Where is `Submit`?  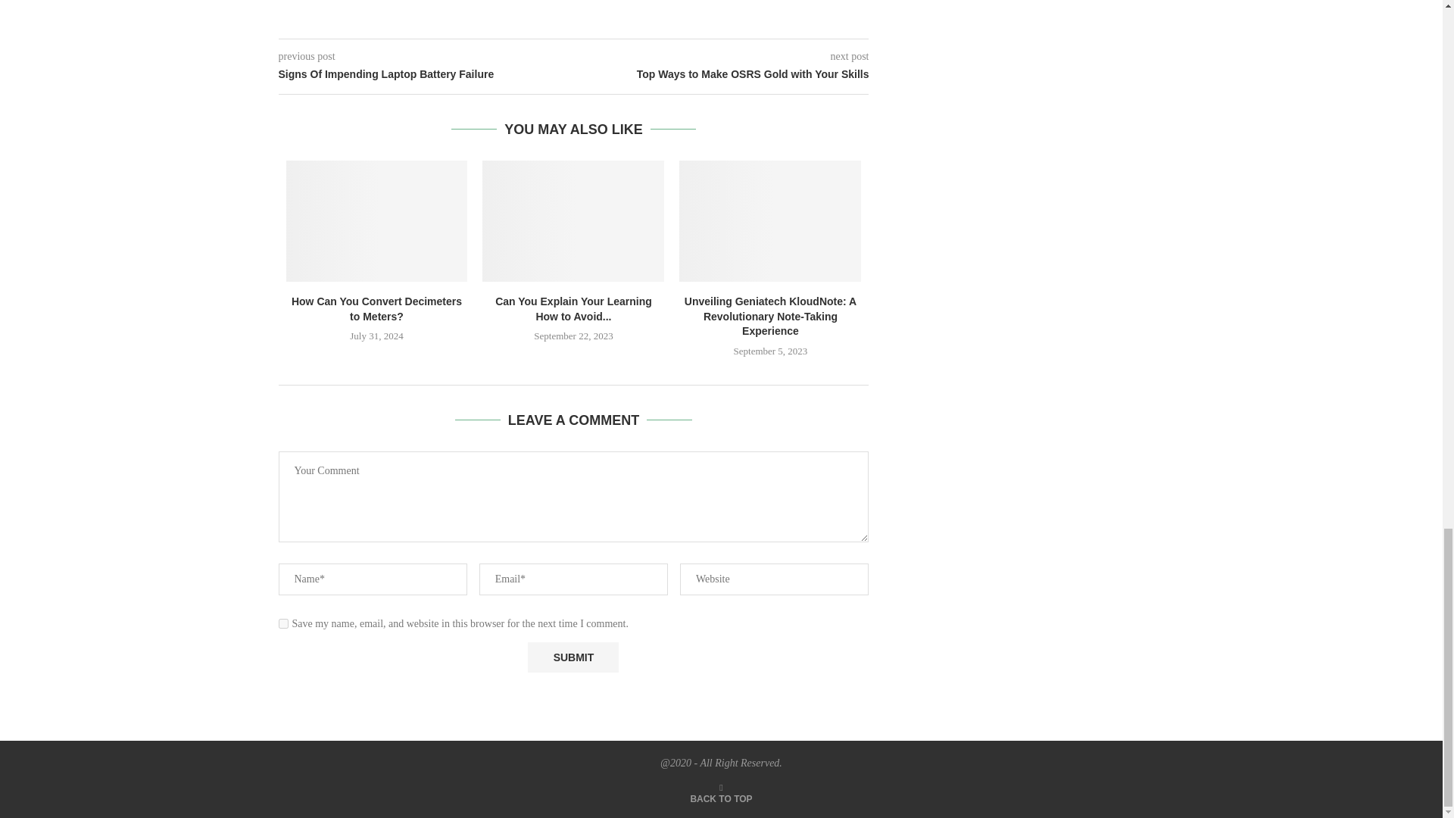 Submit is located at coordinates (573, 657).